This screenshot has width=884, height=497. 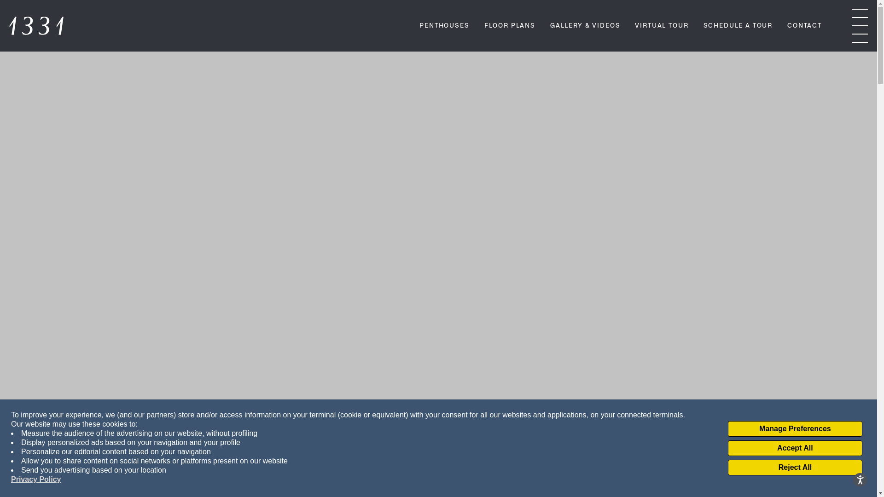 I want to click on GALLERY & VIDEOS, so click(x=585, y=27).